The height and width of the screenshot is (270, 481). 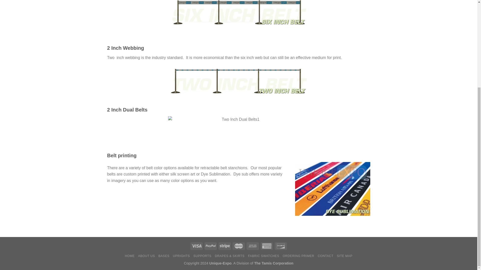 What do you see at coordinates (238, 13) in the screenshot?
I see `Six-Inch-Stanchion` at bounding box center [238, 13].